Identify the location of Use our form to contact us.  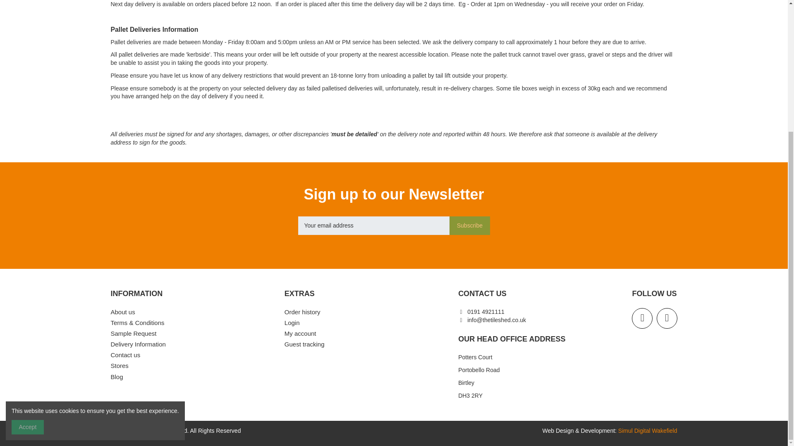
(126, 355).